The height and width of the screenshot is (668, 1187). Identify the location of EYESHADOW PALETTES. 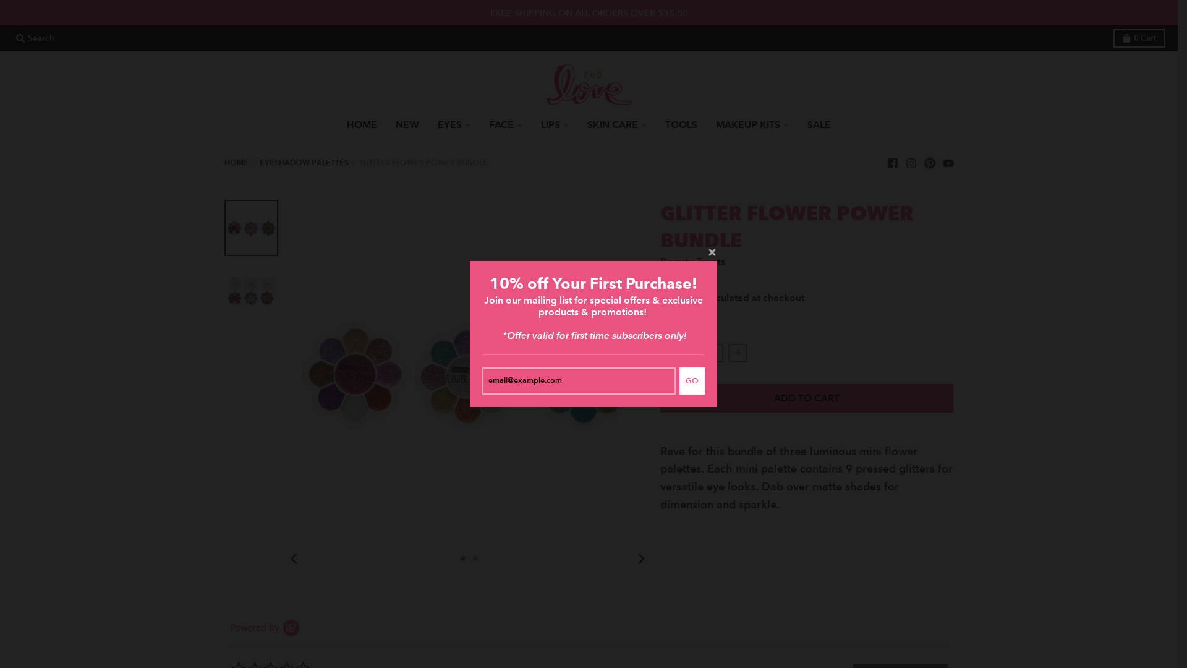
(304, 162).